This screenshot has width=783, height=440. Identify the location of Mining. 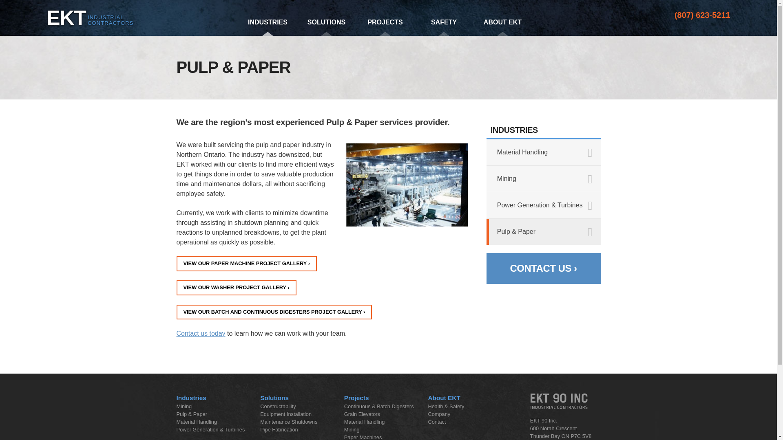
(543, 178).